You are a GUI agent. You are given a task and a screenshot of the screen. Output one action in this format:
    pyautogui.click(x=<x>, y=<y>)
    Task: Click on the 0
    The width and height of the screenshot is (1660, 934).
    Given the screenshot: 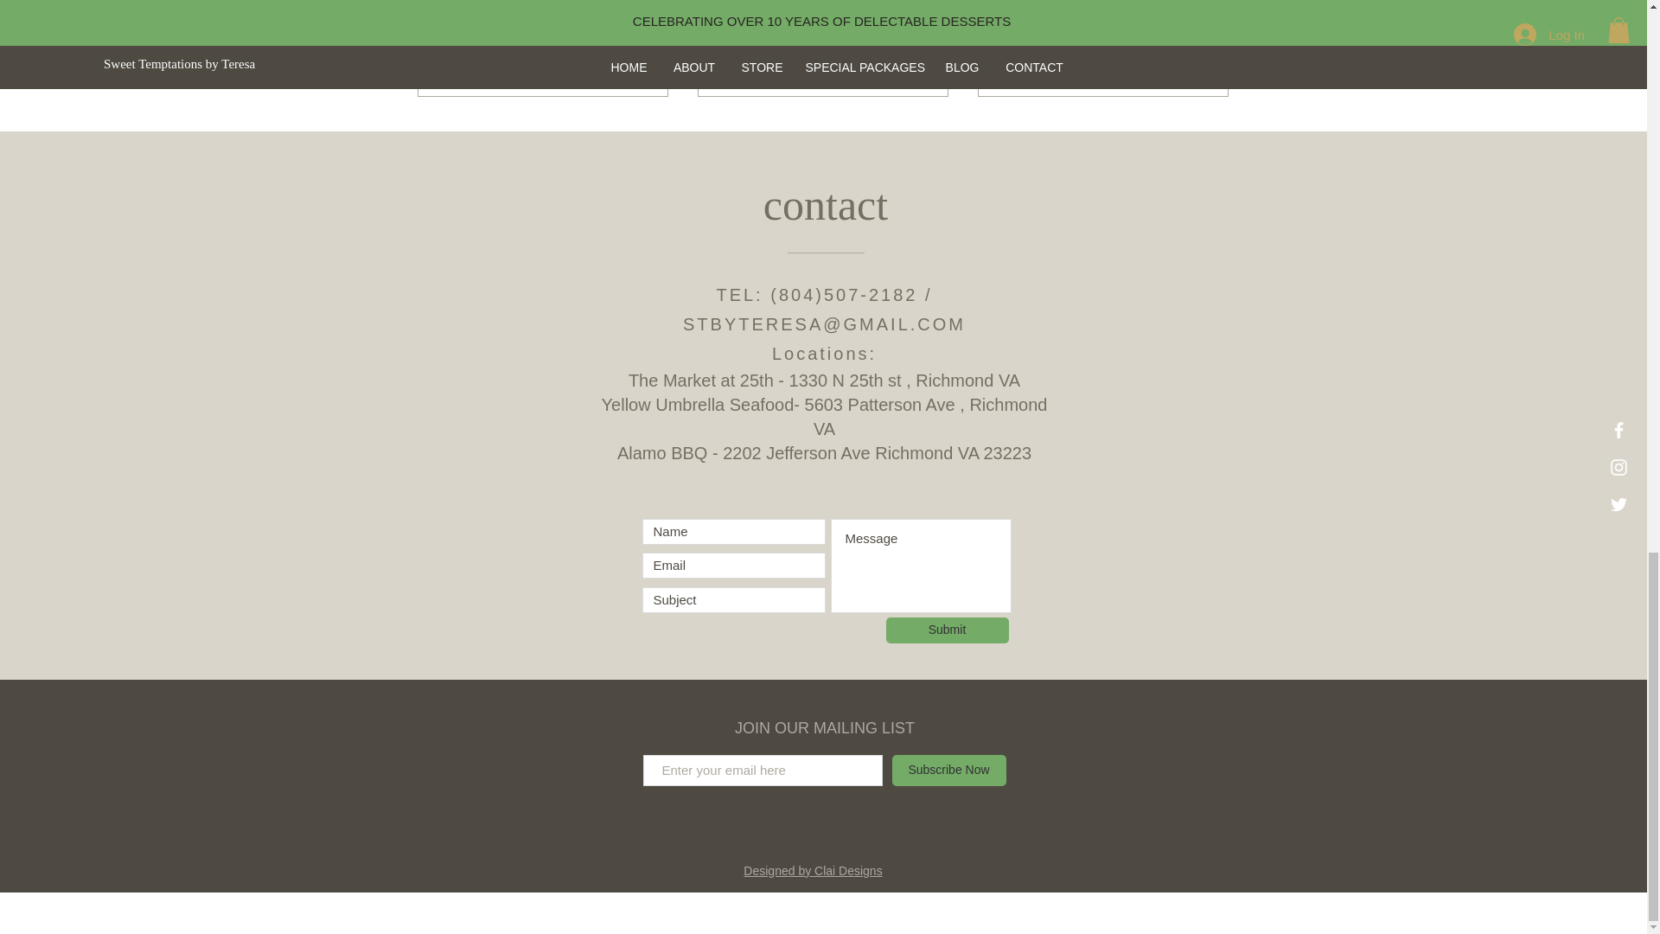 What is the action you would take?
    pyautogui.click(x=1062, y=67)
    